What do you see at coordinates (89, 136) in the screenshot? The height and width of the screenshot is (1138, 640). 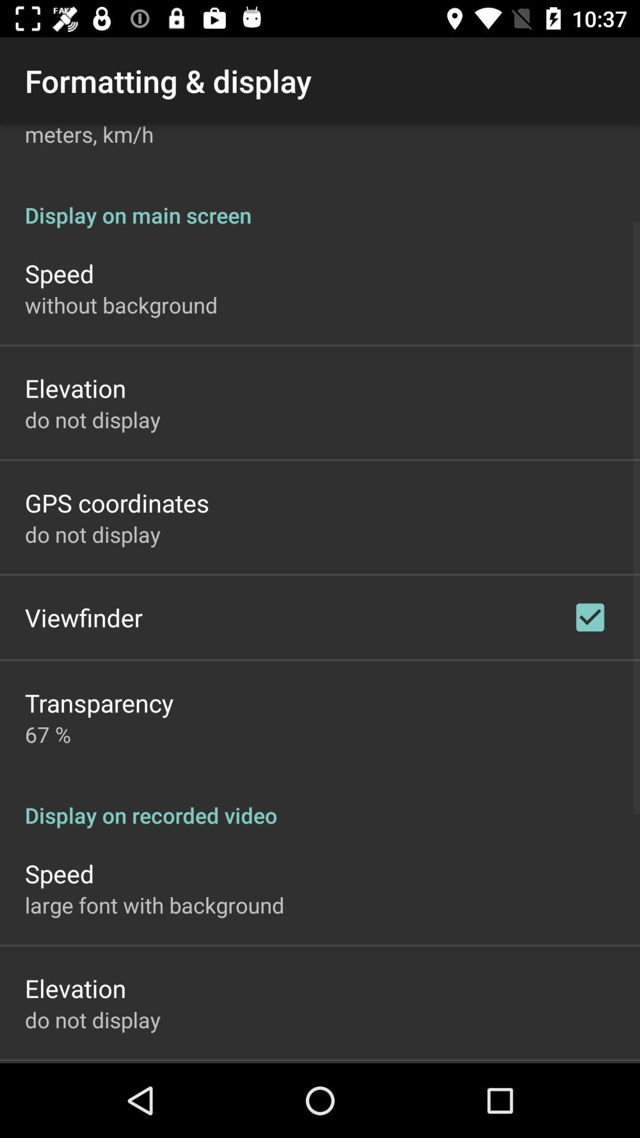 I see `tap app below formatting & display` at bounding box center [89, 136].